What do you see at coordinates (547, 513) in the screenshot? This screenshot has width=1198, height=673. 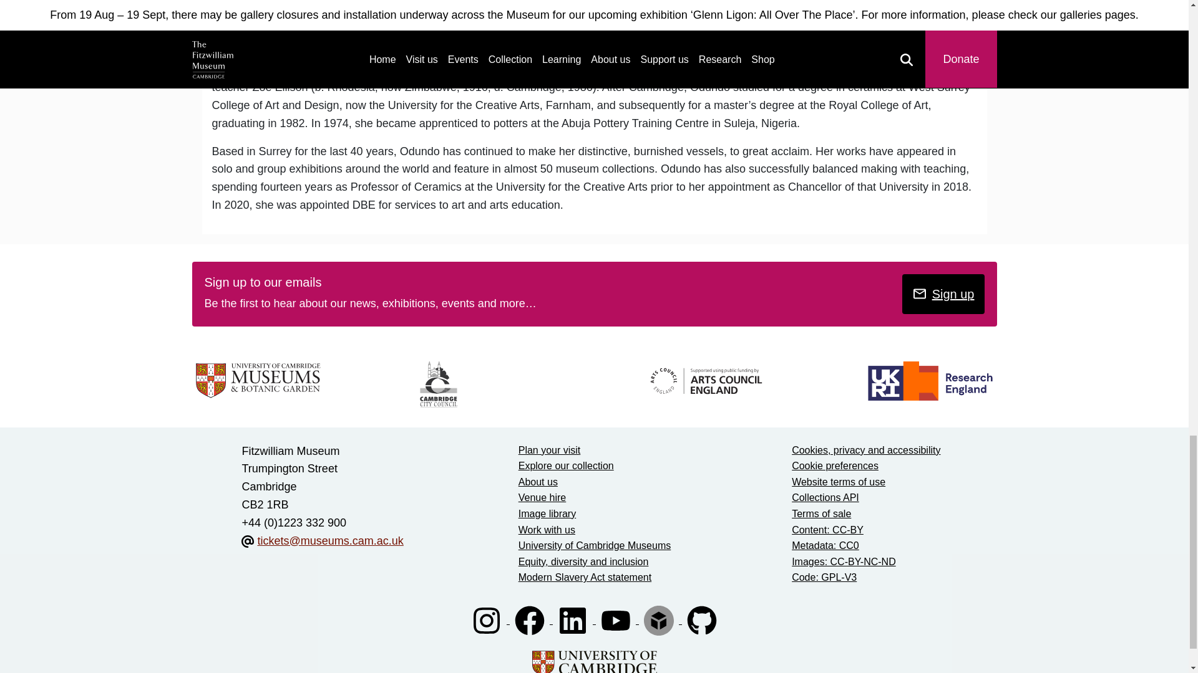 I see `Image library` at bounding box center [547, 513].